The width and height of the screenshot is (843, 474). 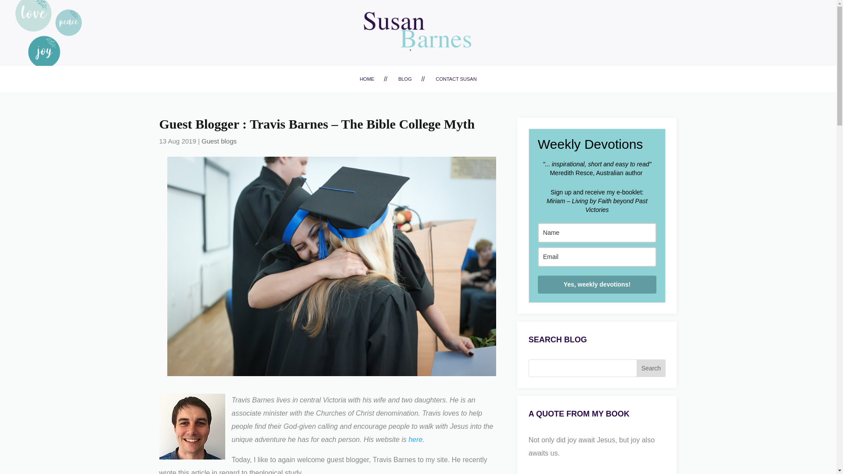 What do you see at coordinates (367, 80) in the screenshot?
I see `HOME` at bounding box center [367, 80].